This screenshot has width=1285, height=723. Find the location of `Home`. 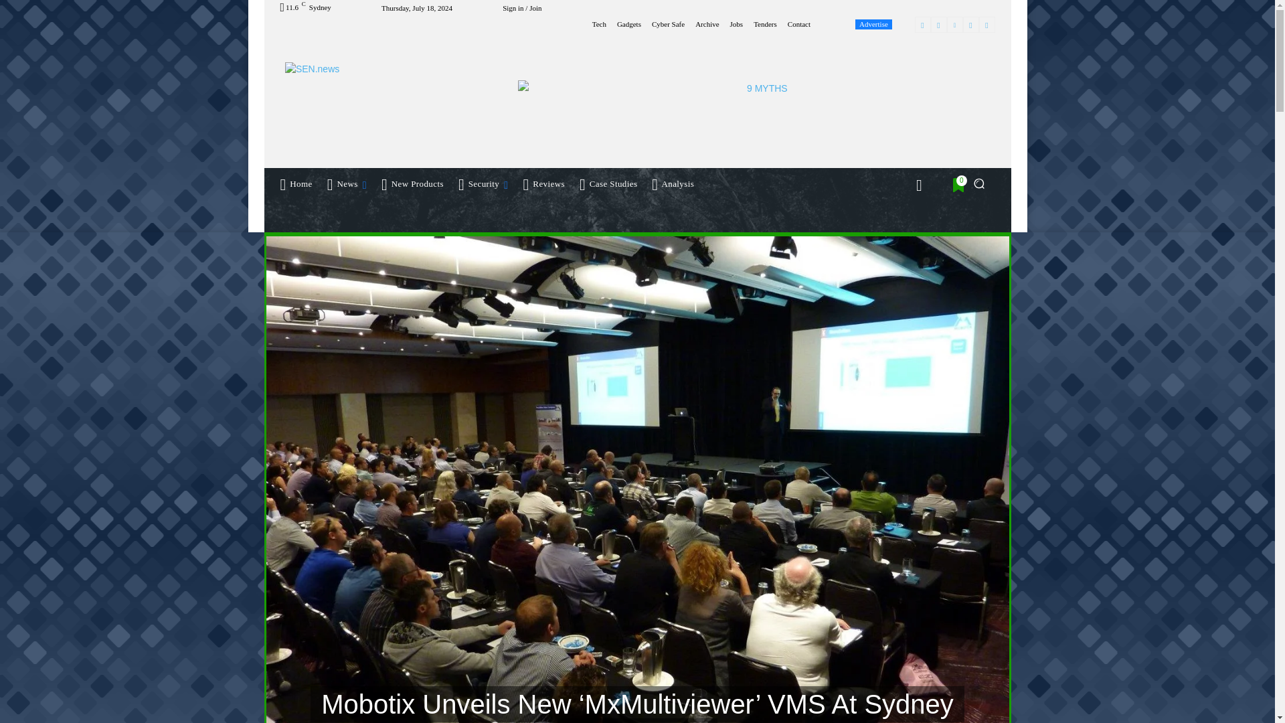

Home is located at coordinates (296, 183).